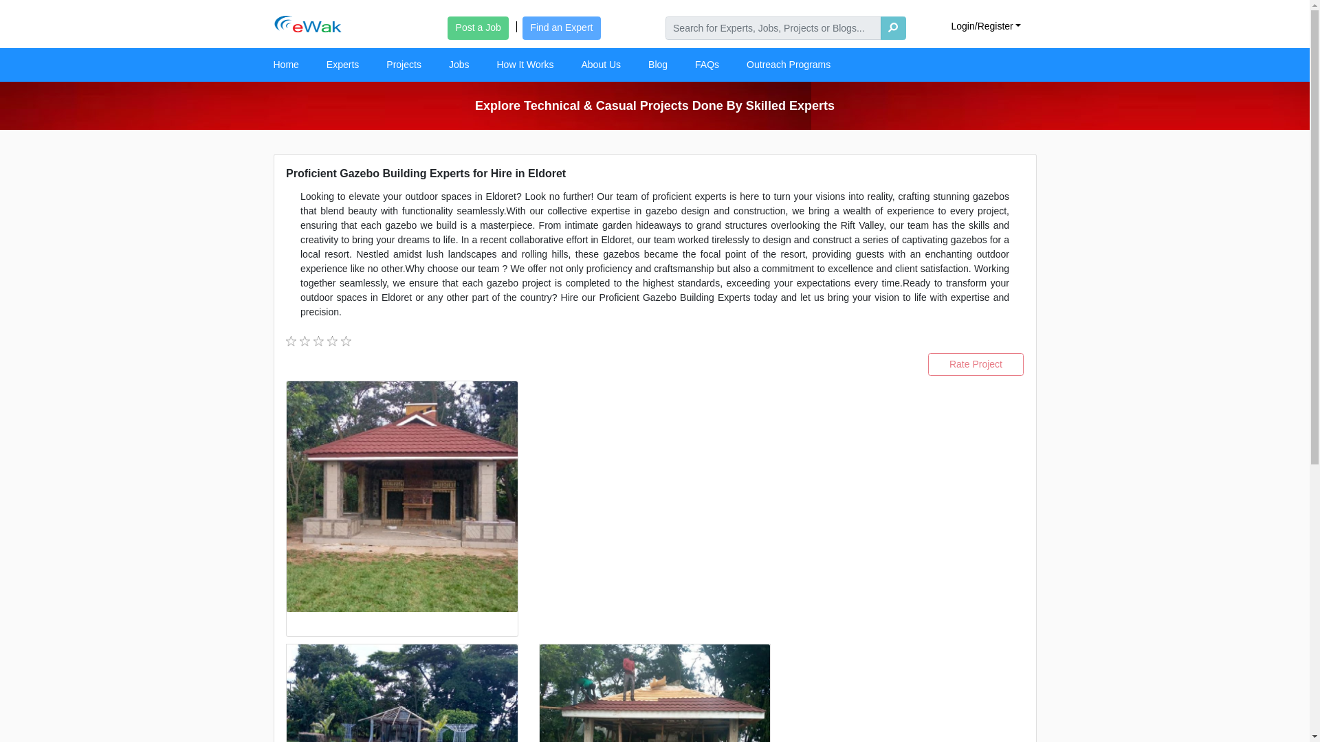  What do you see at coordinates (404, 65) in the screenshot?
I see `Projects` at bounding box center [404, 65].